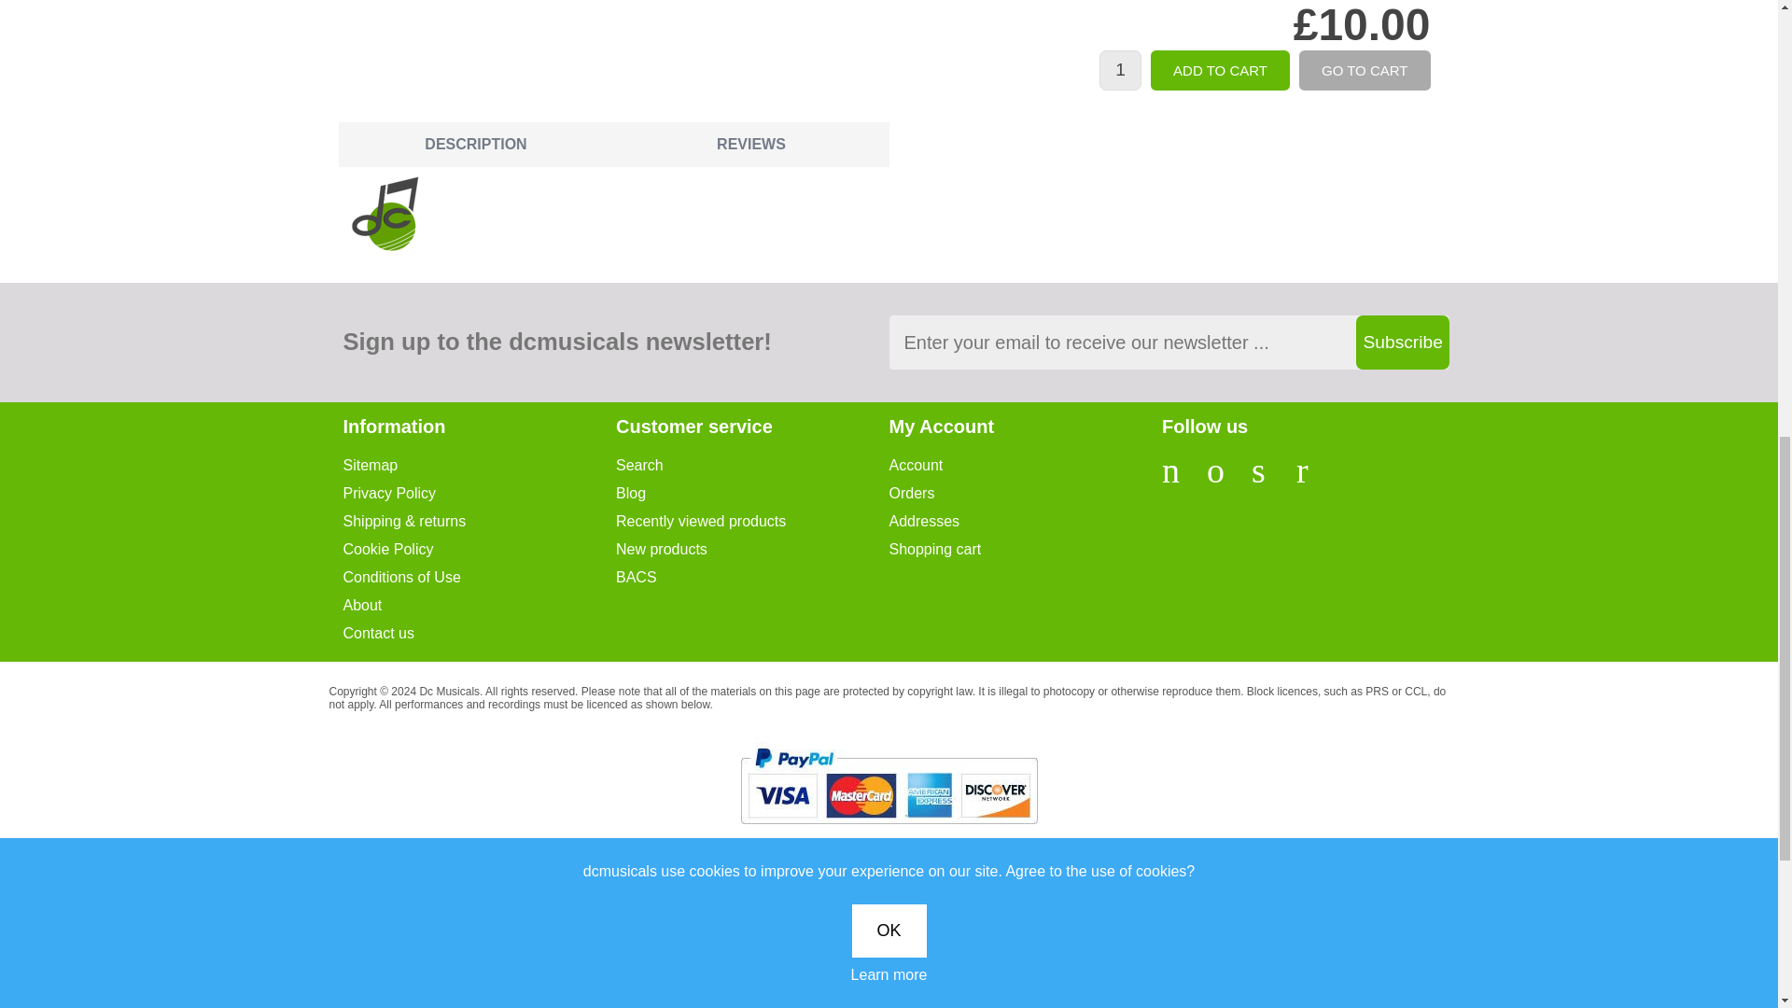 Image resolution: width=1792 pixels, height=1008 pixels. What do you see at coordinates (751, 144) in the screenshot?
I see `REVIEWS` at bounding box center [751, 144].